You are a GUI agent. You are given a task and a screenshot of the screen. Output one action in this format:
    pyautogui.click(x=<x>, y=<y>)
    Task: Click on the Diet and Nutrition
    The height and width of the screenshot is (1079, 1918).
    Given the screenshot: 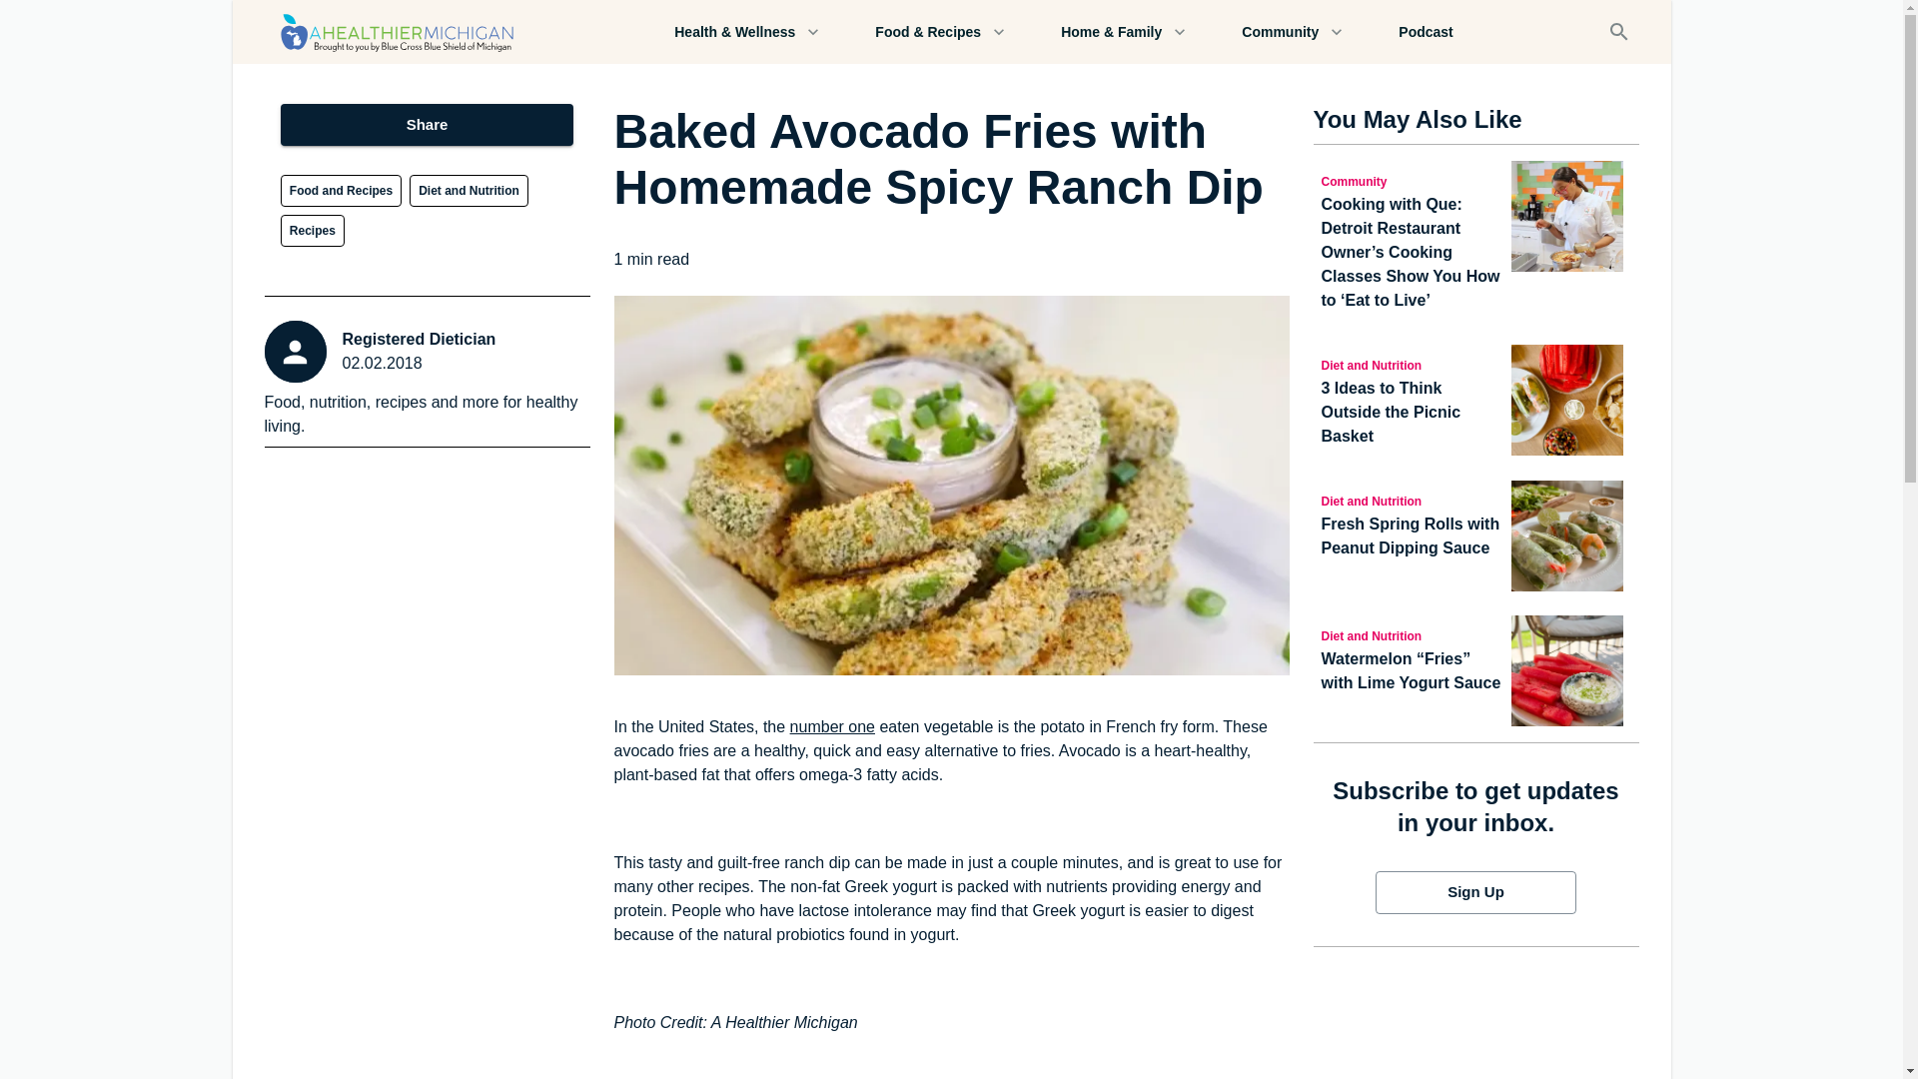 What is the action you would take?
    pyautogui.click(x=470, y=190)
    